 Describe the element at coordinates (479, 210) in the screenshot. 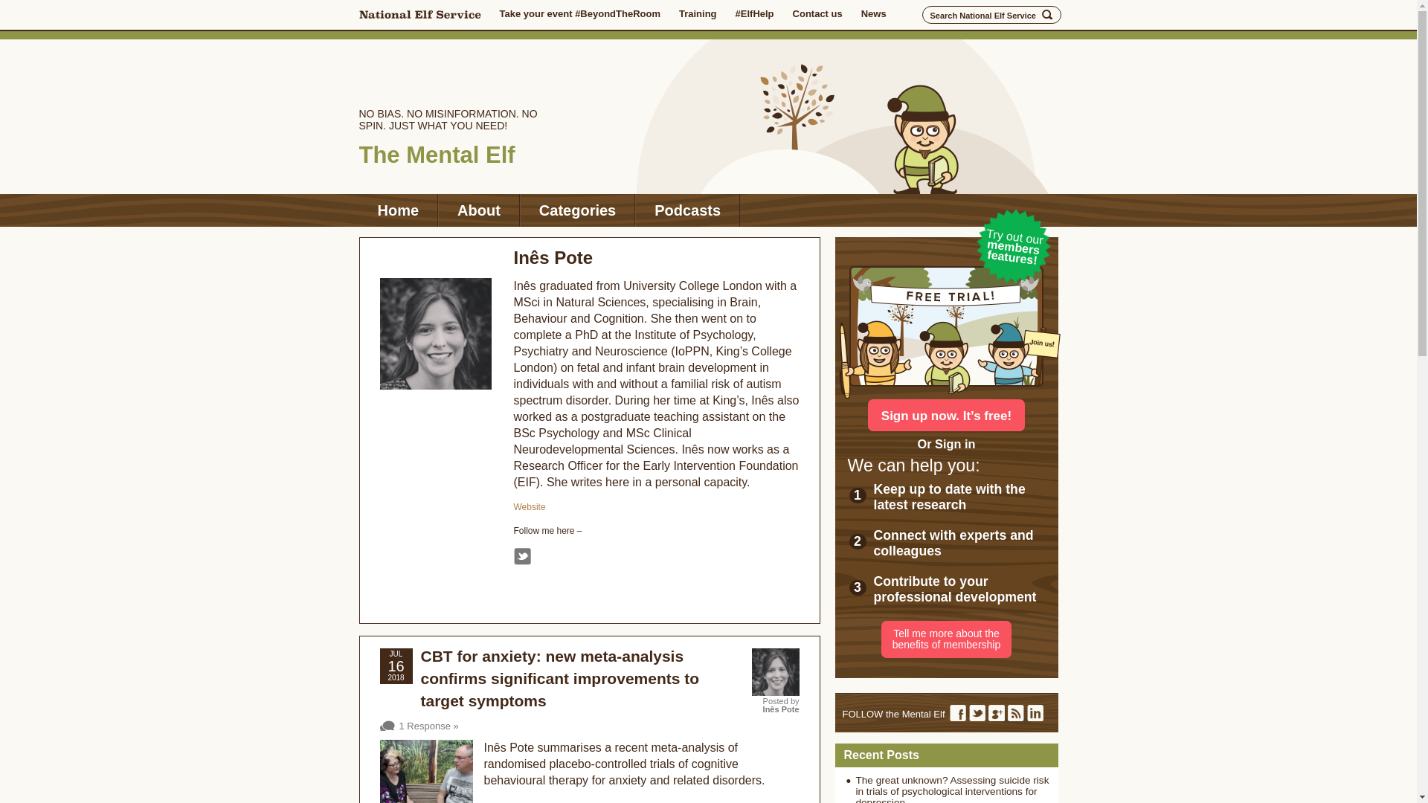

I see `About` at that location.